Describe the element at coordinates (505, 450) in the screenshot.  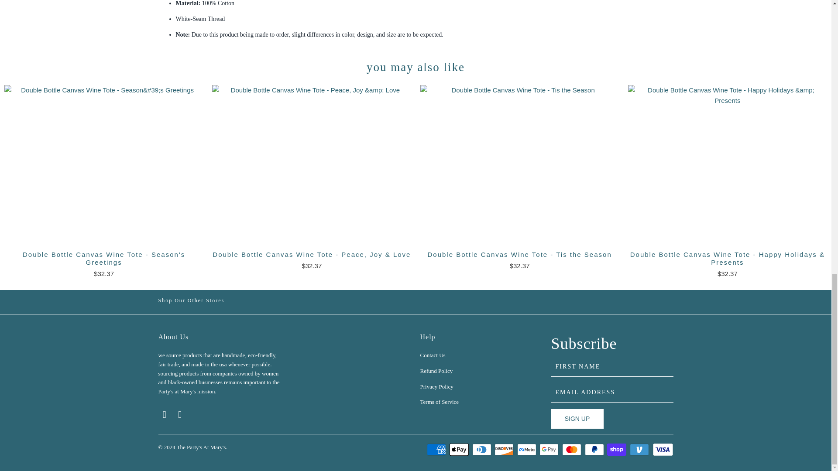
I see `Discover` at that location.